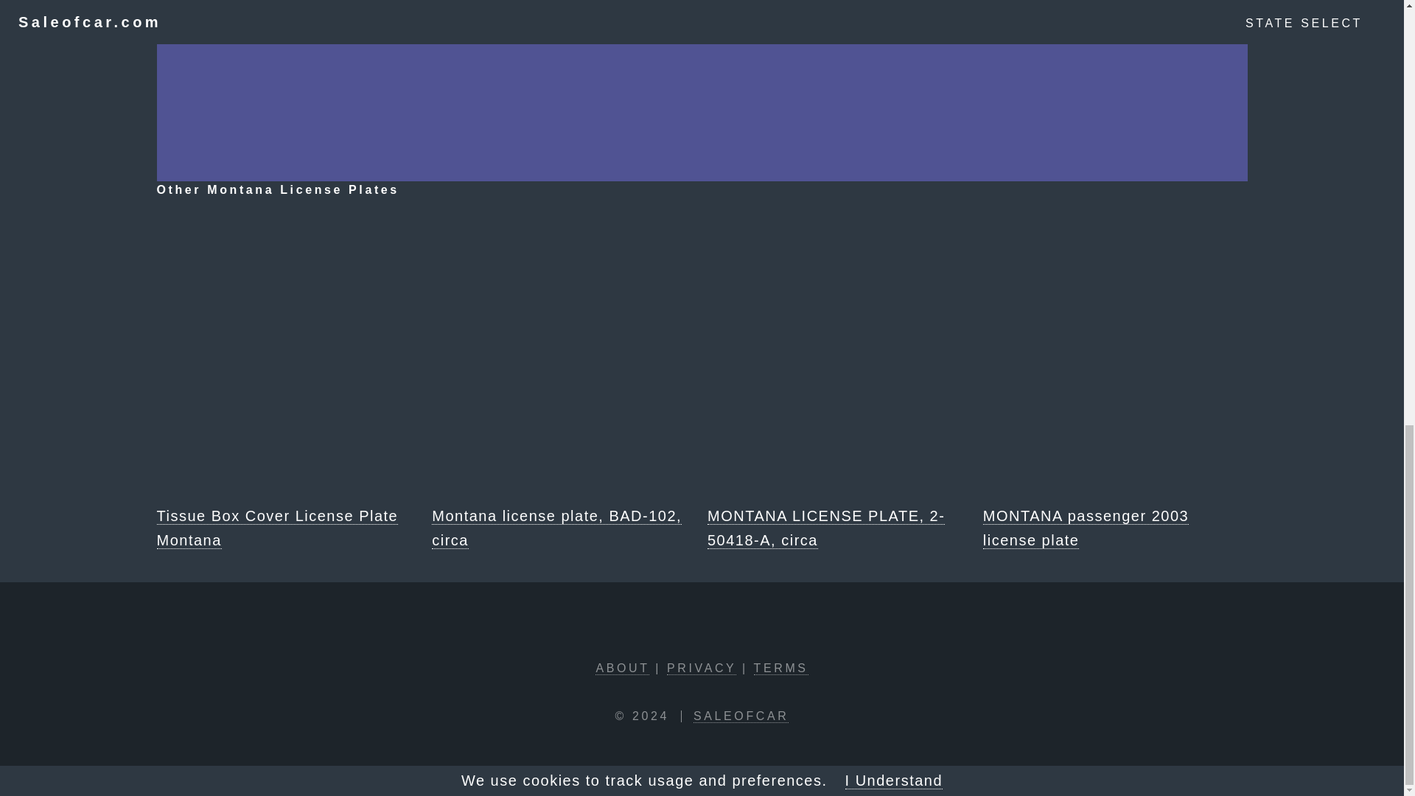 The image size is (1415, 796). Describe the element at coordinates (1116, 380) in the screenshot. I see `MONTANA passenger 2003 license plate` at that location.